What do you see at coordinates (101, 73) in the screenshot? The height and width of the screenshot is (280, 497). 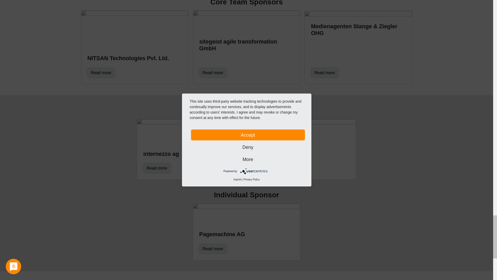 I see `Read more` at bounding box center [101, 73].